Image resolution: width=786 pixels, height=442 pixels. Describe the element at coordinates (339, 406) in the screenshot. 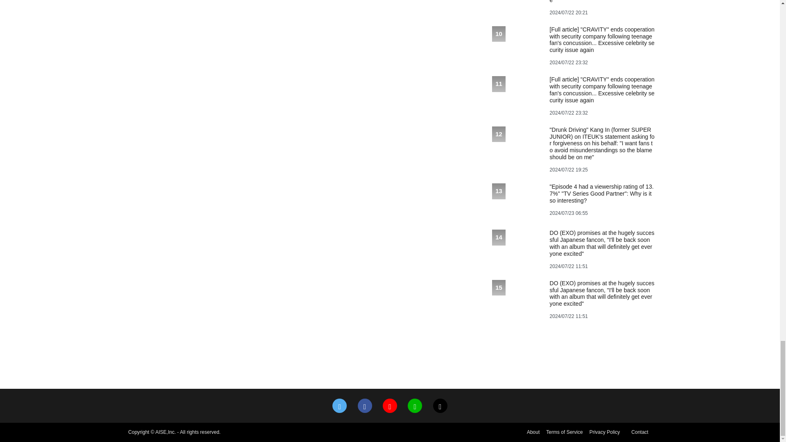

I see `wowkorea twitter` at that location.